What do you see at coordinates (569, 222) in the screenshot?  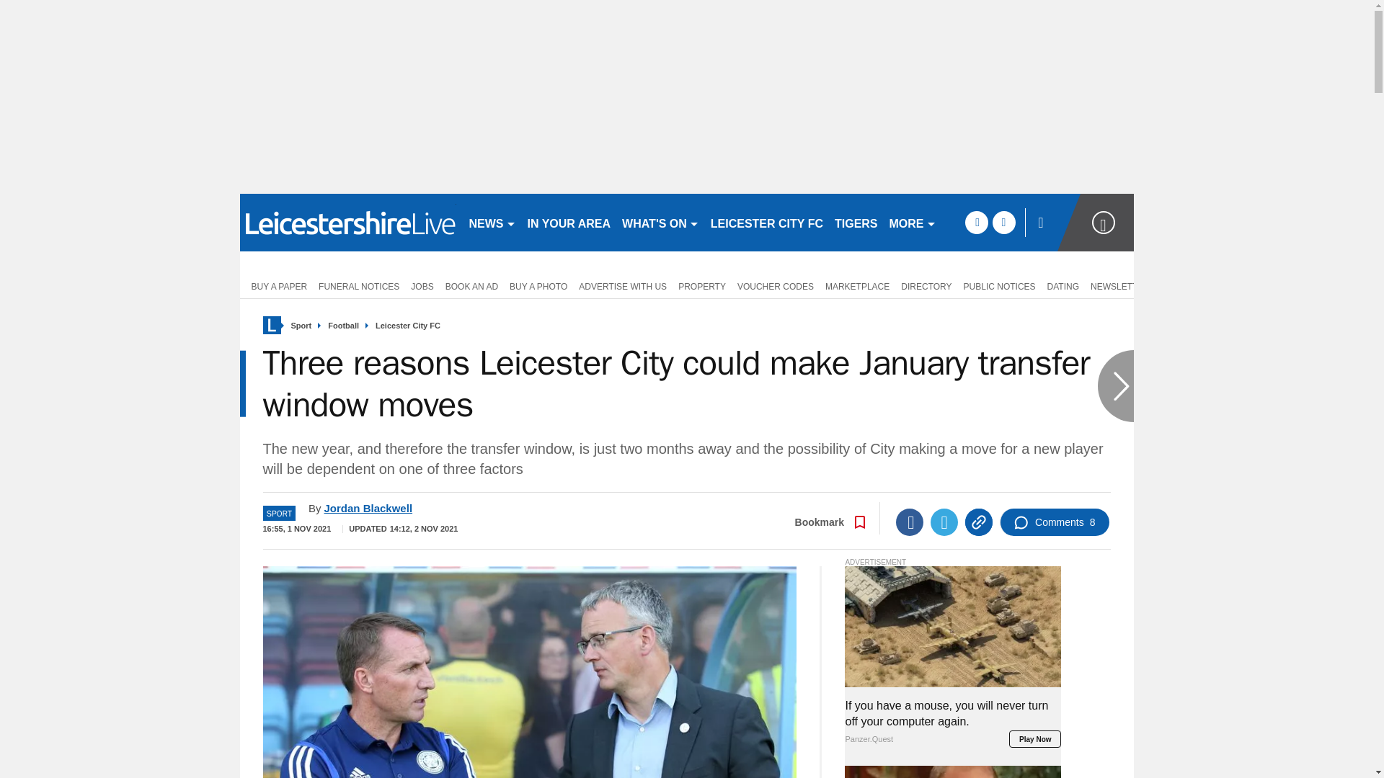 I see `IN YOUR AREA` at bounding box center [569, 222].